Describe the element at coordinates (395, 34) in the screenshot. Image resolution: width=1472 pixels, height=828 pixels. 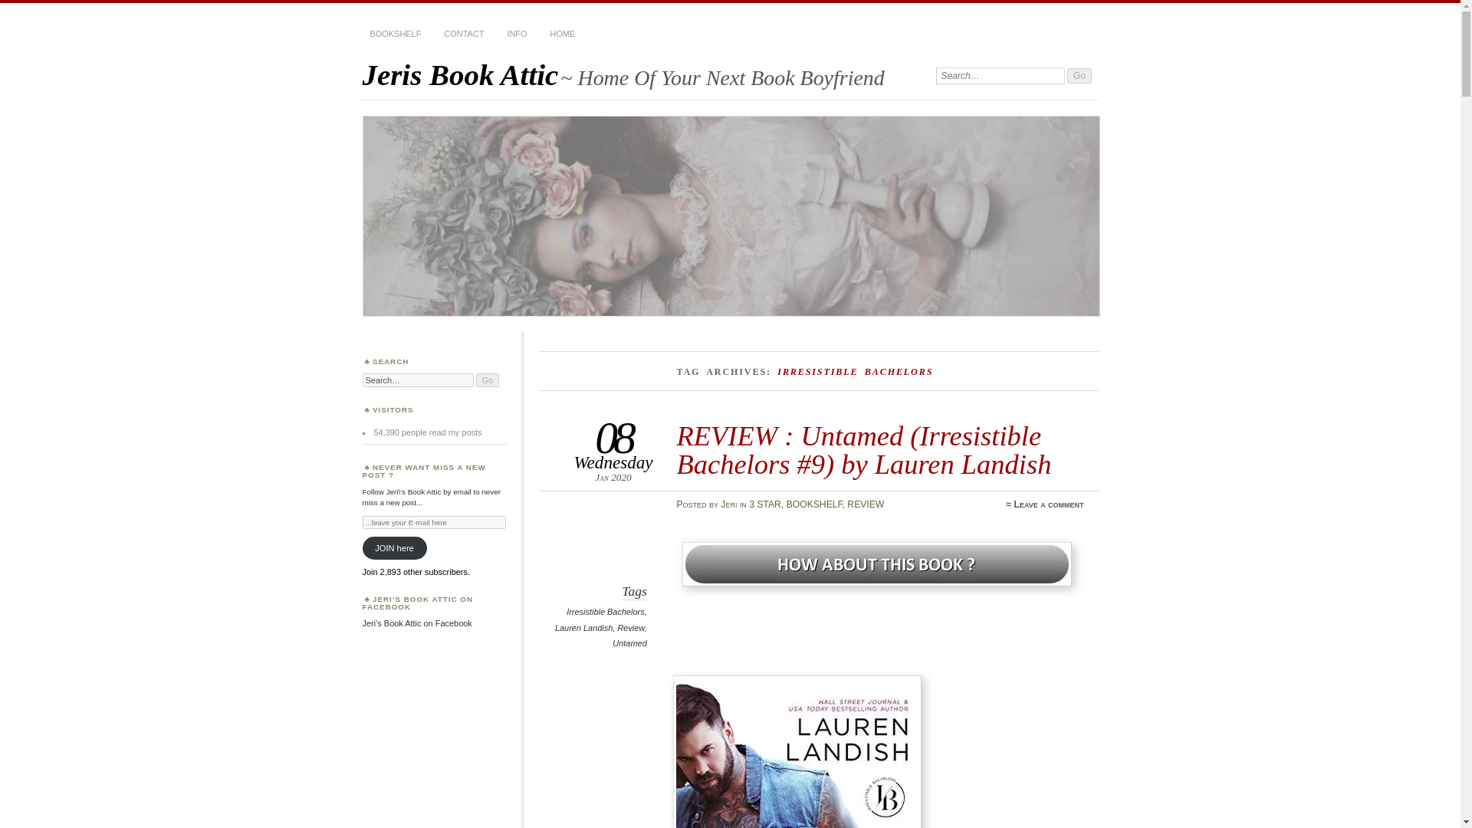
I see `BOOKSHELF` at that location.